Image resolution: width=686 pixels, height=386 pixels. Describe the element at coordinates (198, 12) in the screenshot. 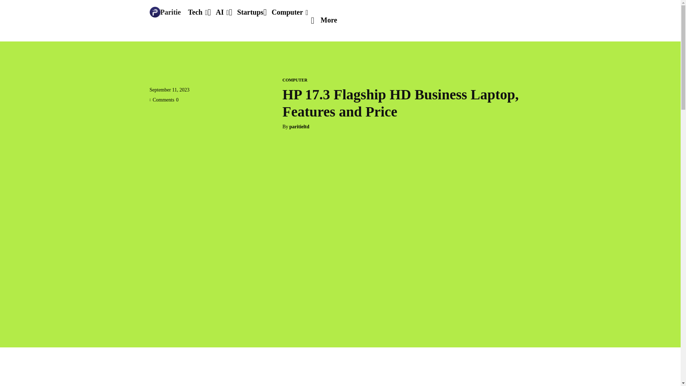

I see `Tech` at that location.